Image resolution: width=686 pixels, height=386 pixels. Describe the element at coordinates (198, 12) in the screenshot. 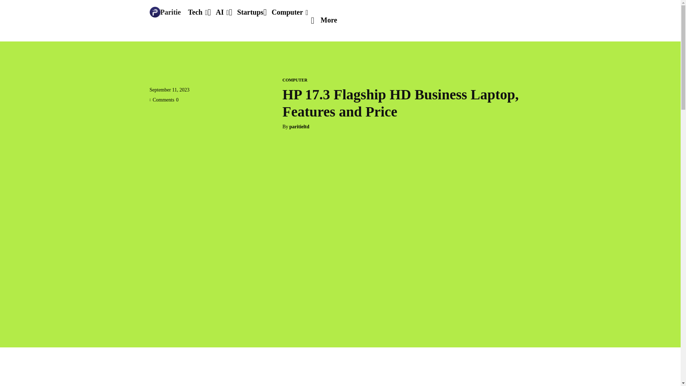

I see `Tech` at that location.